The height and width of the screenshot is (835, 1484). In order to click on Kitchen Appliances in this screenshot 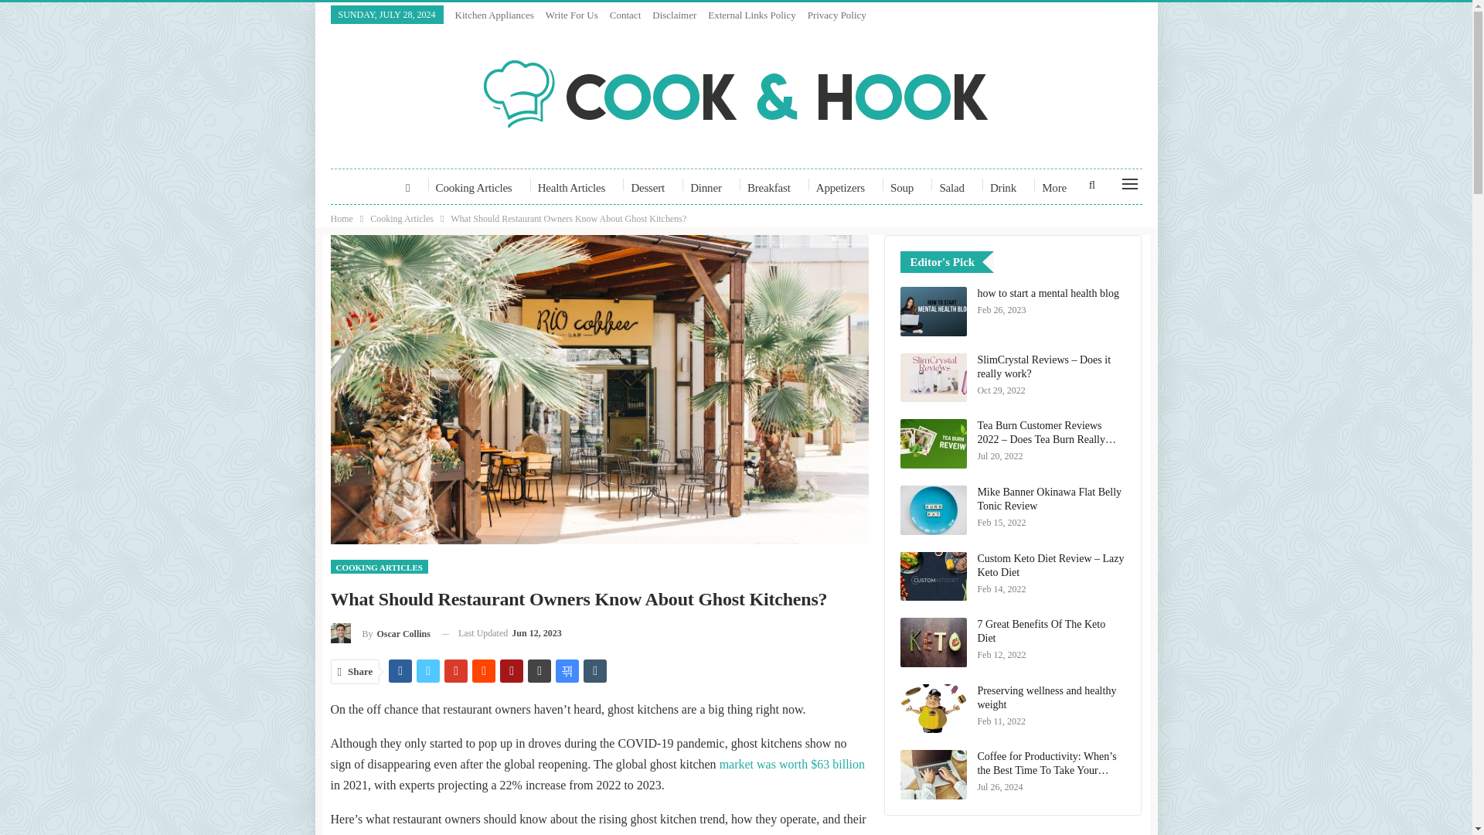, I will do `click(495, 15)`.